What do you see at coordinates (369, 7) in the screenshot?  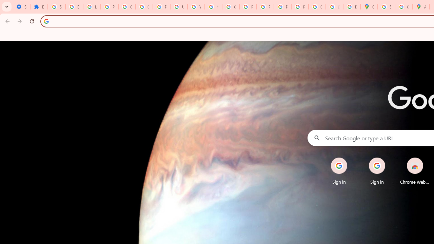 I see `Google Maps` at bounding box center [369, 7].